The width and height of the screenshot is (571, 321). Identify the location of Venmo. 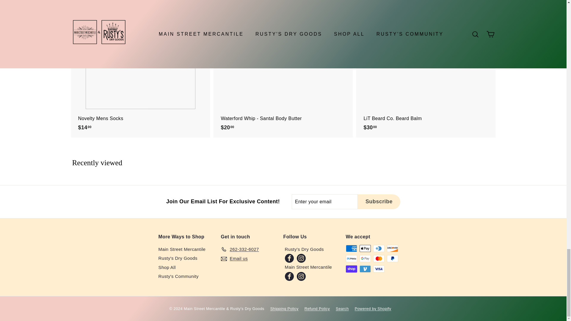
(365, 269).